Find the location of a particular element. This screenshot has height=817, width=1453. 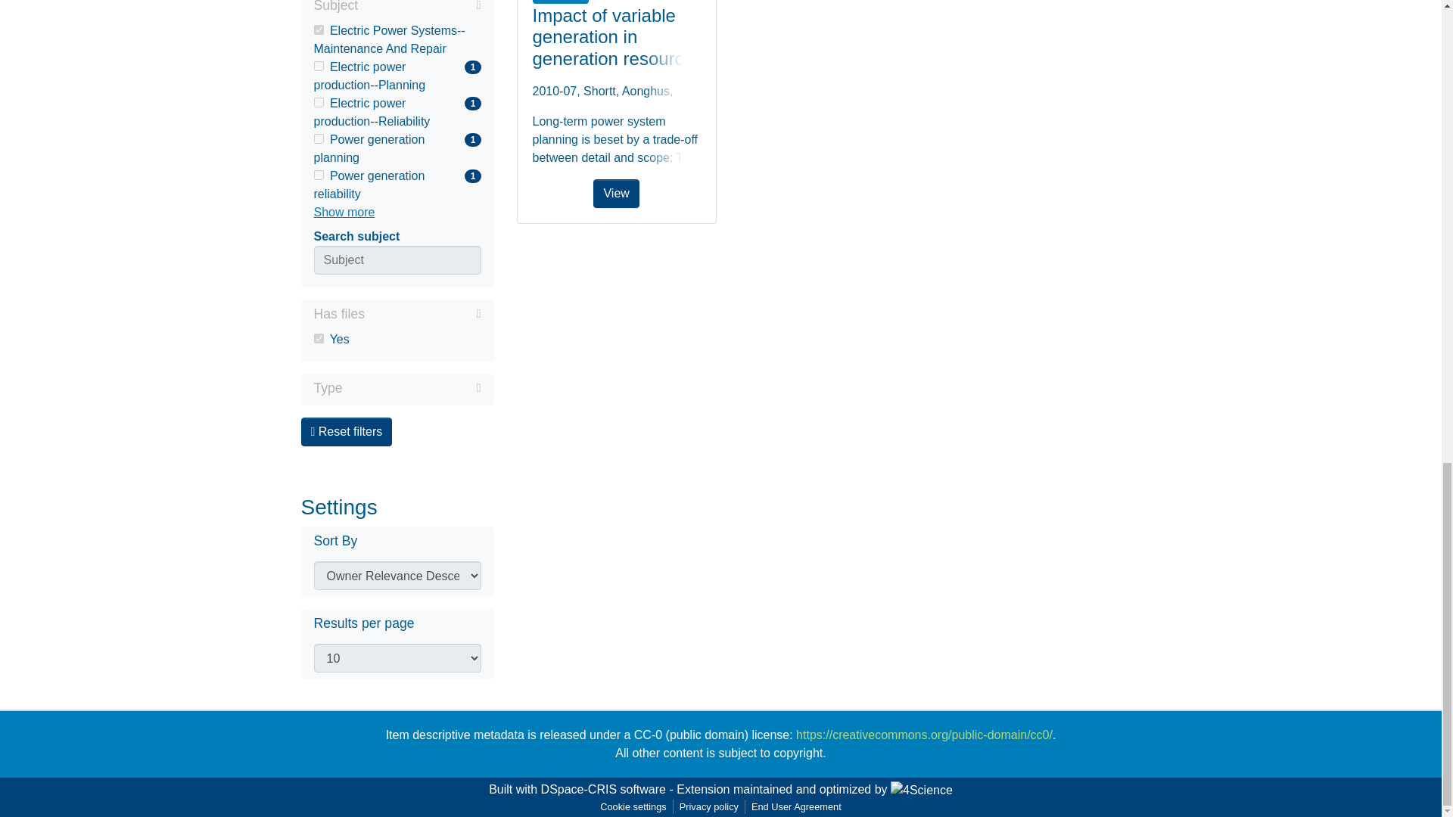

Expand filter is located at coordinates (318, 66).